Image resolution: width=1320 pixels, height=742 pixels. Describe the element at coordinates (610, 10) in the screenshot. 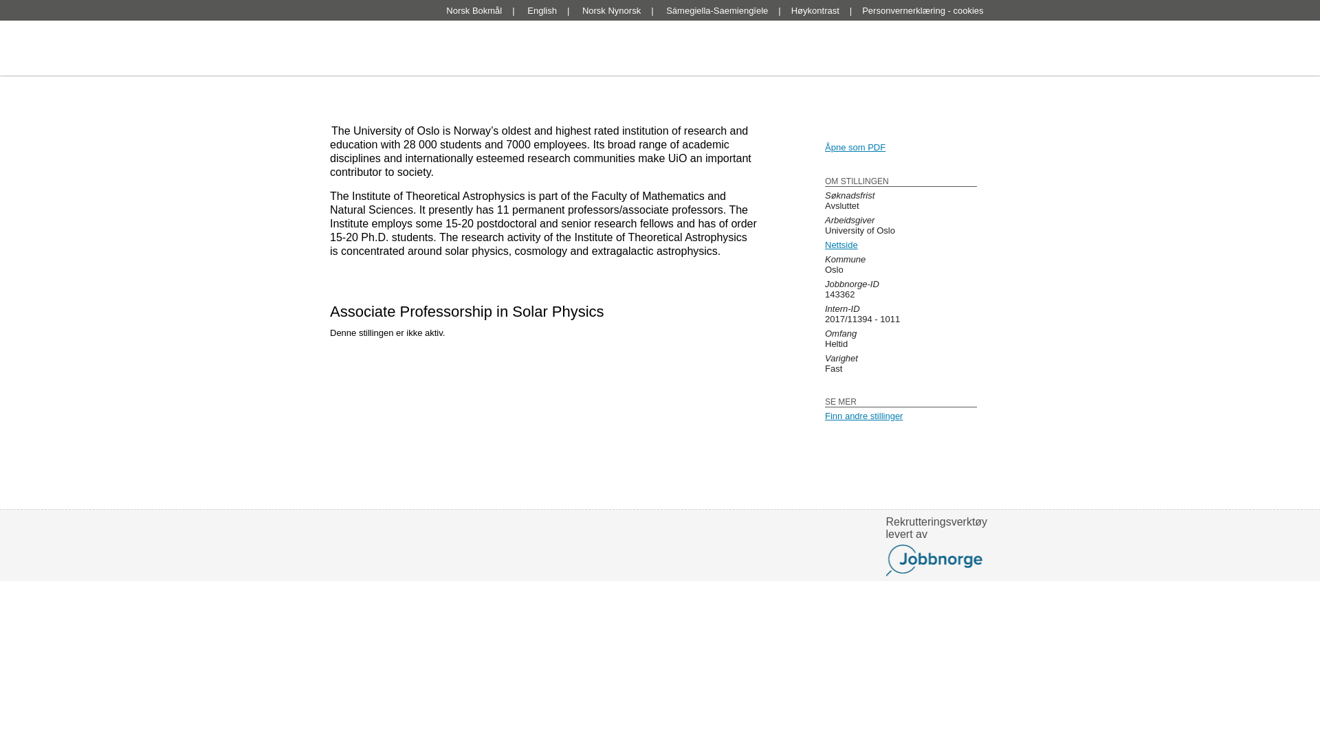

I see `Norsk Nynorsk` at that location.